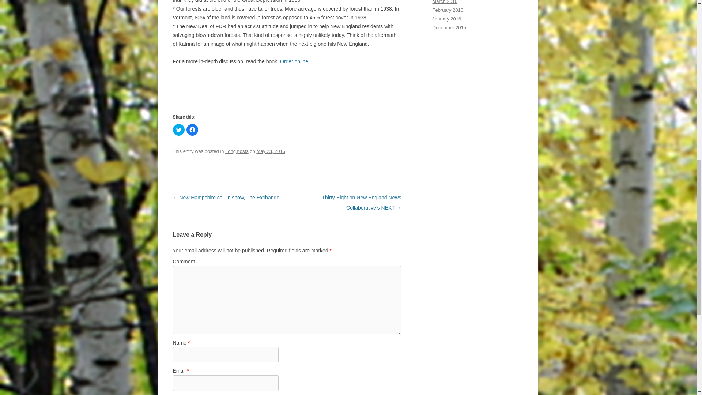 The width and height of the screenshot is (702, 395). Describe the element at coordinates (192, 130) in the screenshot. I see `Click to share on Facebook` at that location.